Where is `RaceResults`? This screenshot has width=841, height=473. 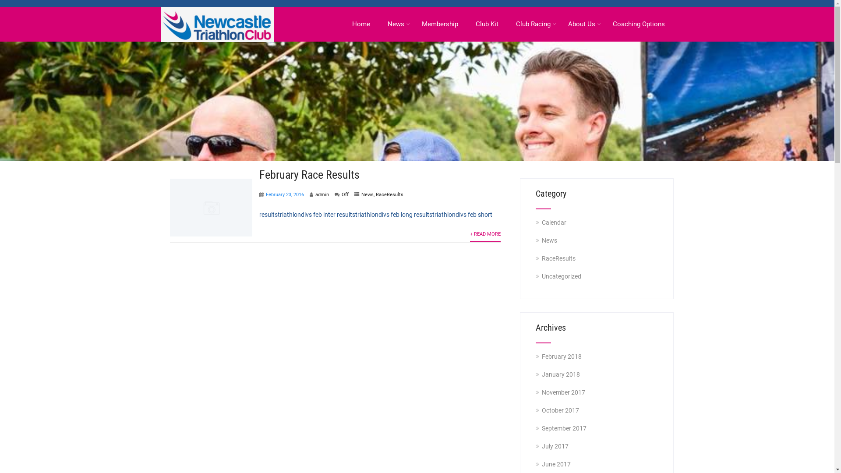
RaceResults is located at coordinates (390, 194).